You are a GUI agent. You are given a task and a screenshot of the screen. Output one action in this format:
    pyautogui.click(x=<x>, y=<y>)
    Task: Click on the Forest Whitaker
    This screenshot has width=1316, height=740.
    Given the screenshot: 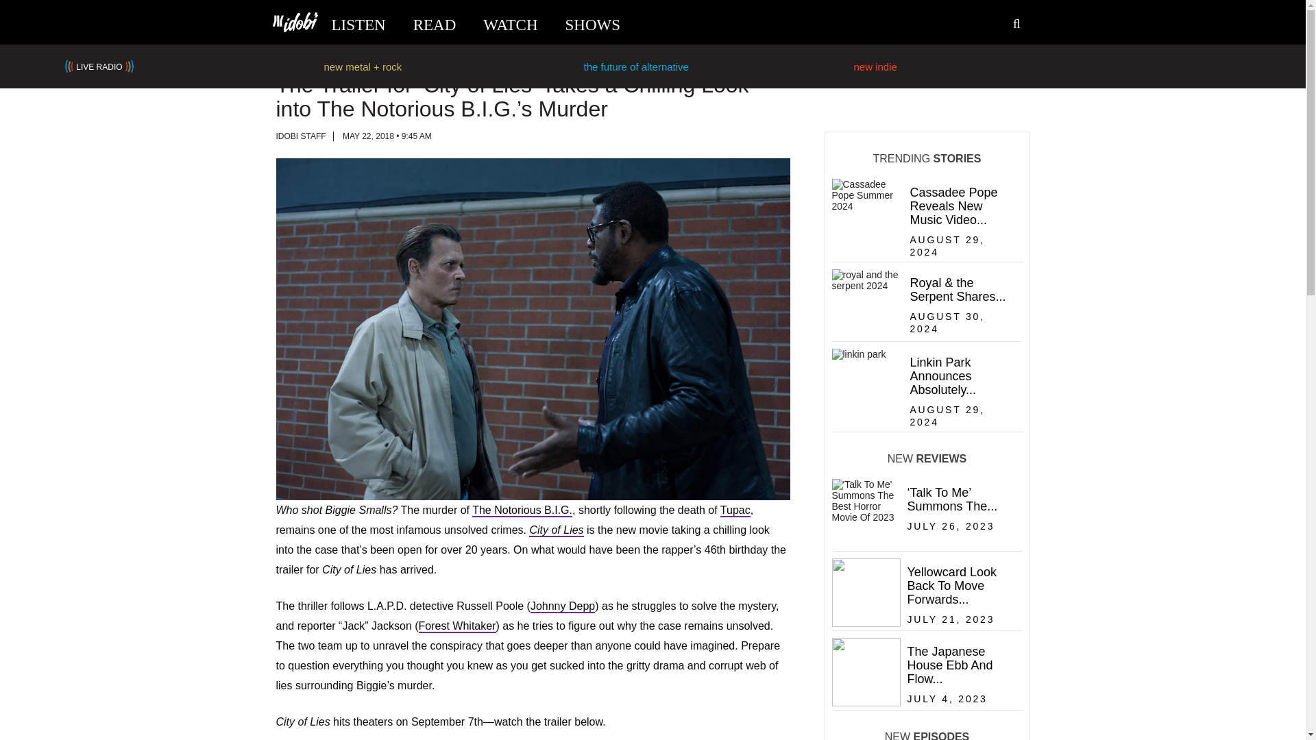 What is the action you would take?
    pyautogui.click(x=456, y=626)
    